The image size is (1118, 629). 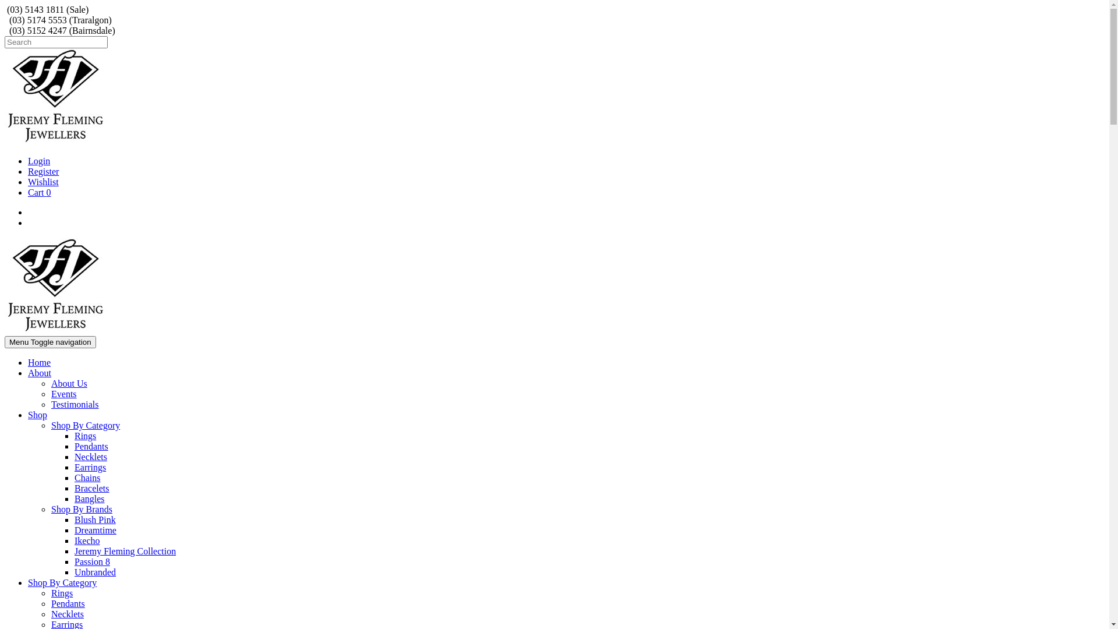 I want to click on Register, so click(x=43, y=171).